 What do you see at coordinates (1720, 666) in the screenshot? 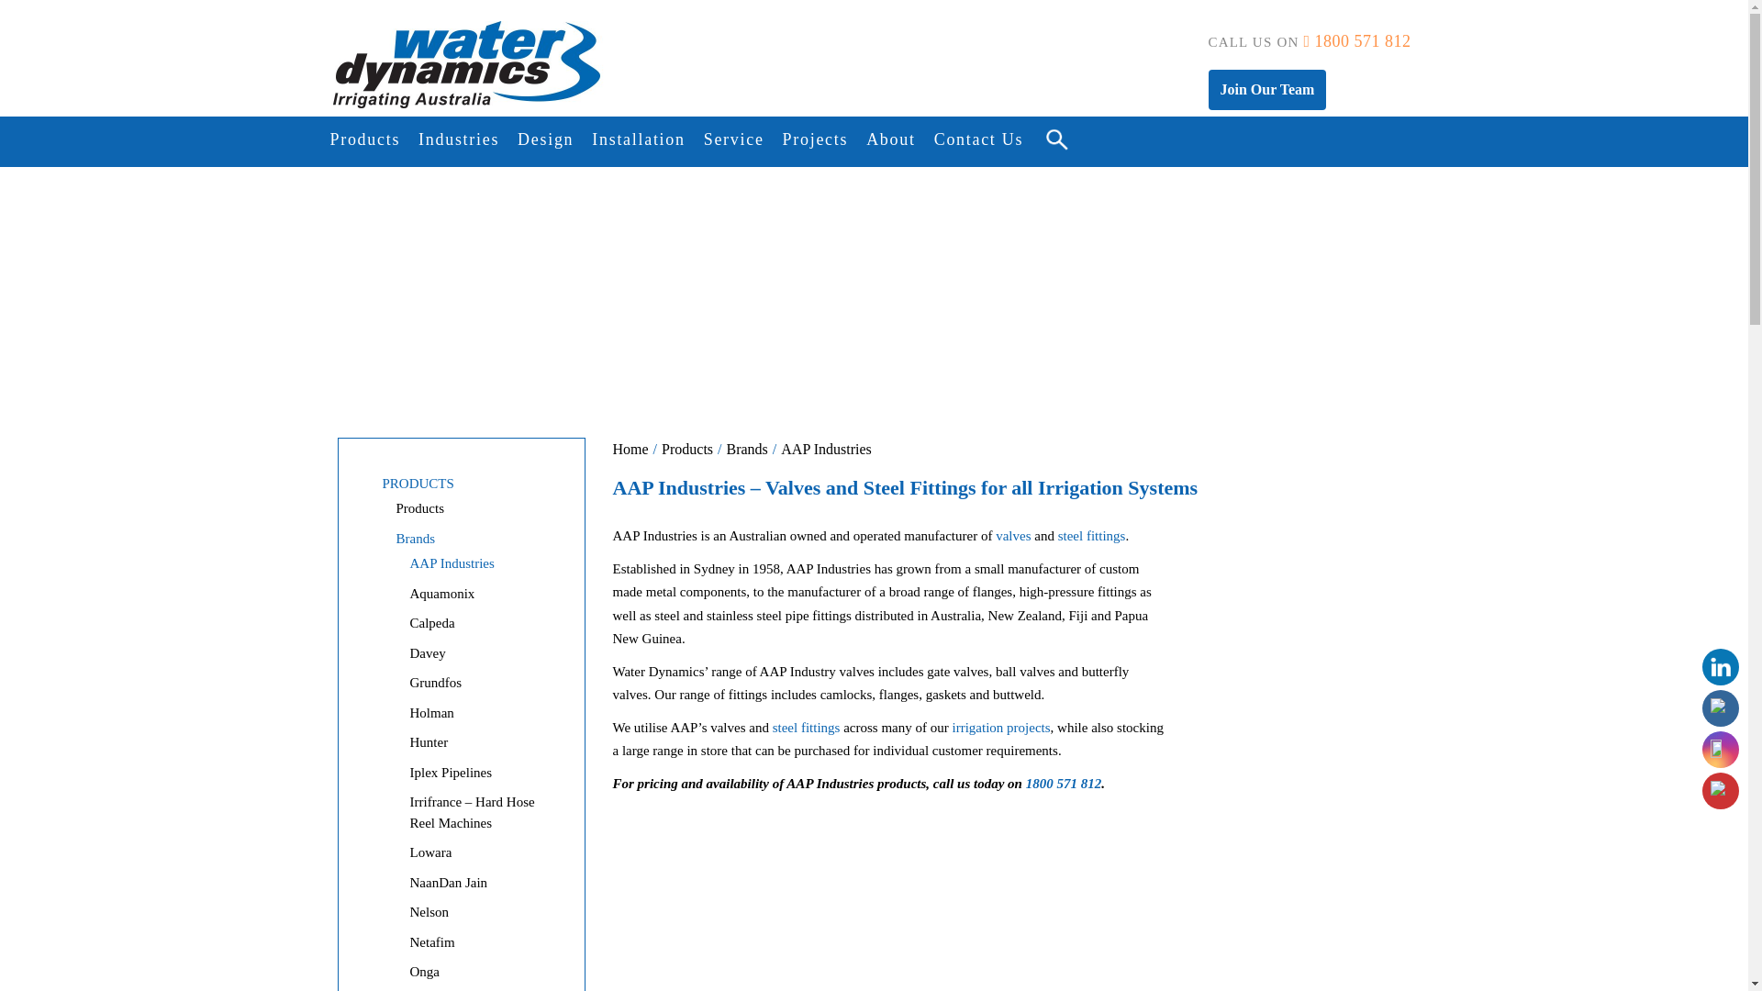
I see `LinkedIn` at bounding box center [1720, 666].